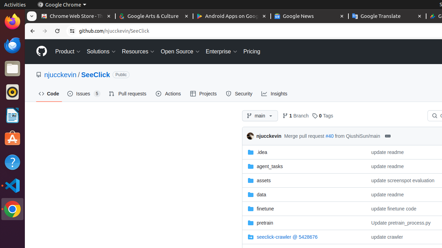 The width and height of the screenshot is (442, 248). What do you see at coordinates (32, 31) in the screenshot?
I see `Back` at bounding box center [32, 31].